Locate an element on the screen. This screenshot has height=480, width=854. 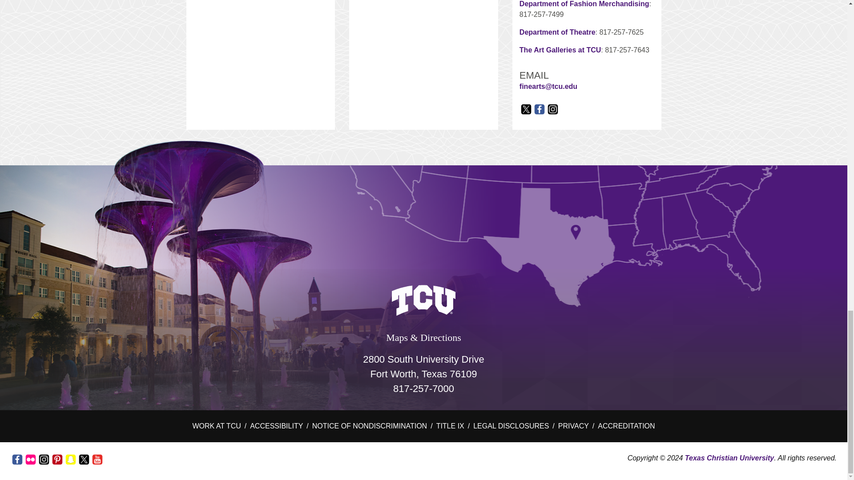
The official TCU's Pinterest account is located at coordinates (57, 460).